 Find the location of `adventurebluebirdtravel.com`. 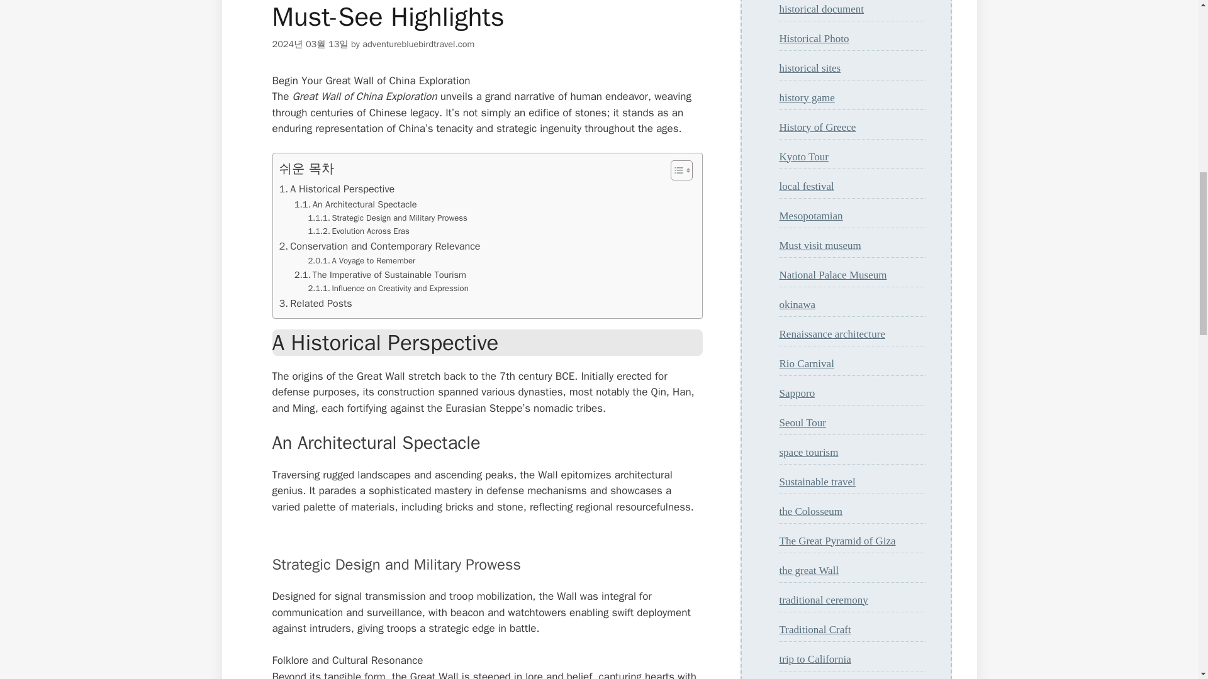

adventurebluebirdtravel.com is located at coordinates (418, 43).